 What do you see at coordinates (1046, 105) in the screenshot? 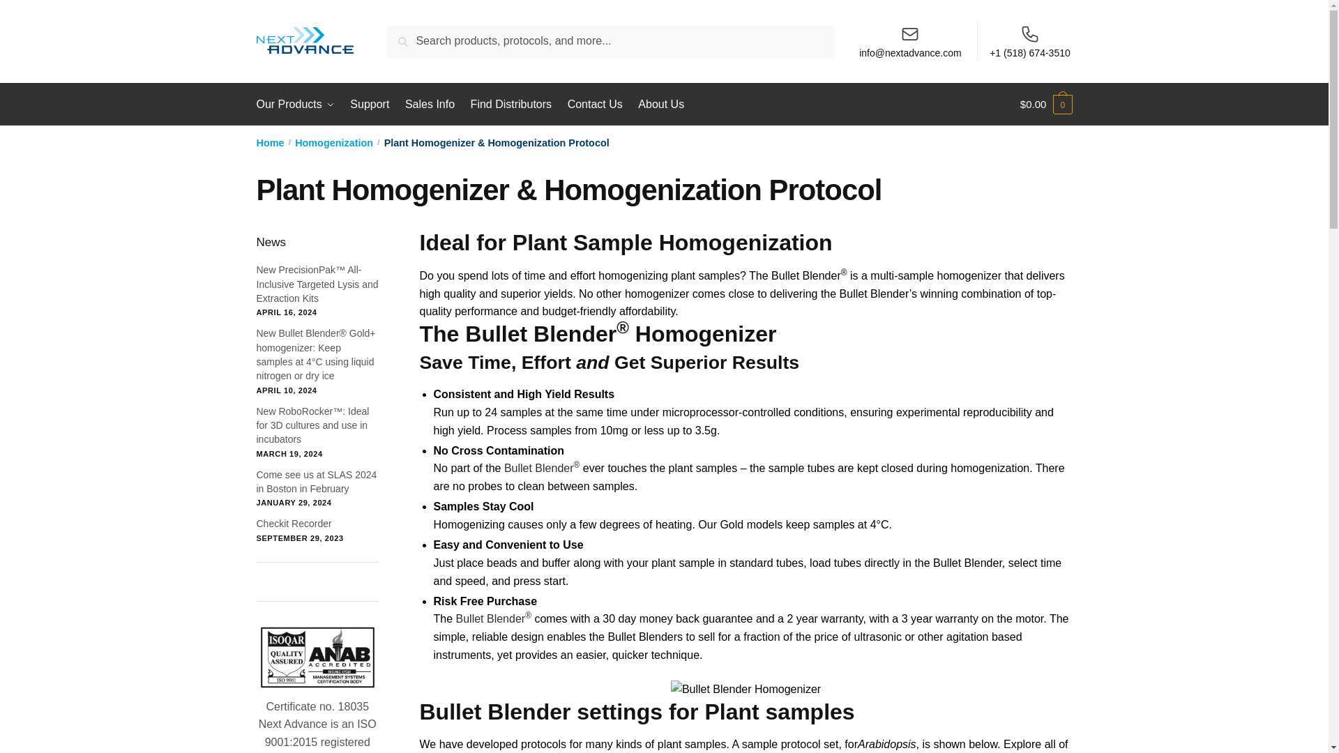
I see `View your shopping cart` at bounding box center [1046, 105].